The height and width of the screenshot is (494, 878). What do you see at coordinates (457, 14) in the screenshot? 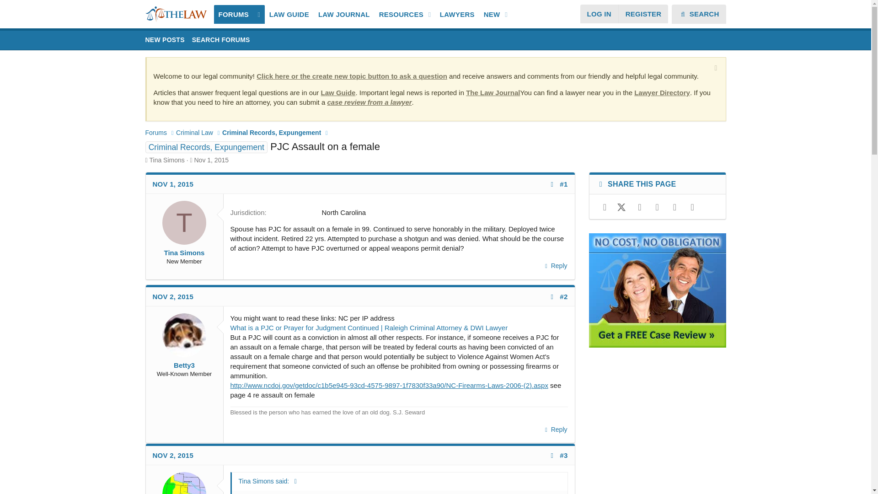
I see `LOG IN` at bounding box center [457, 14].